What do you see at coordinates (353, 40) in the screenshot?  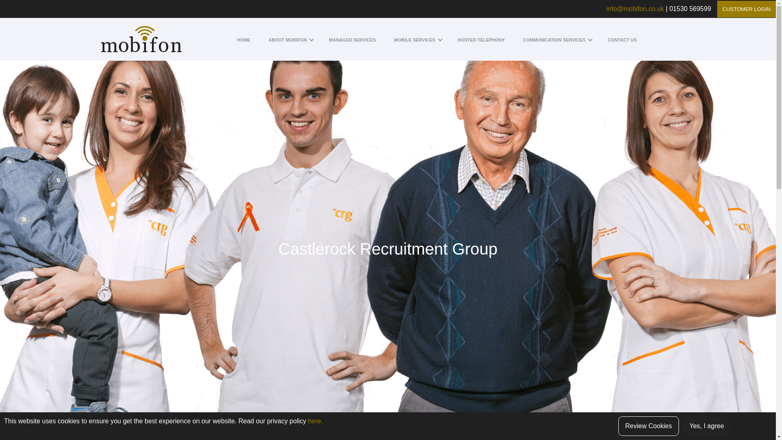 I see `MANAGED SERVICES` at bounding box center [353, 40].